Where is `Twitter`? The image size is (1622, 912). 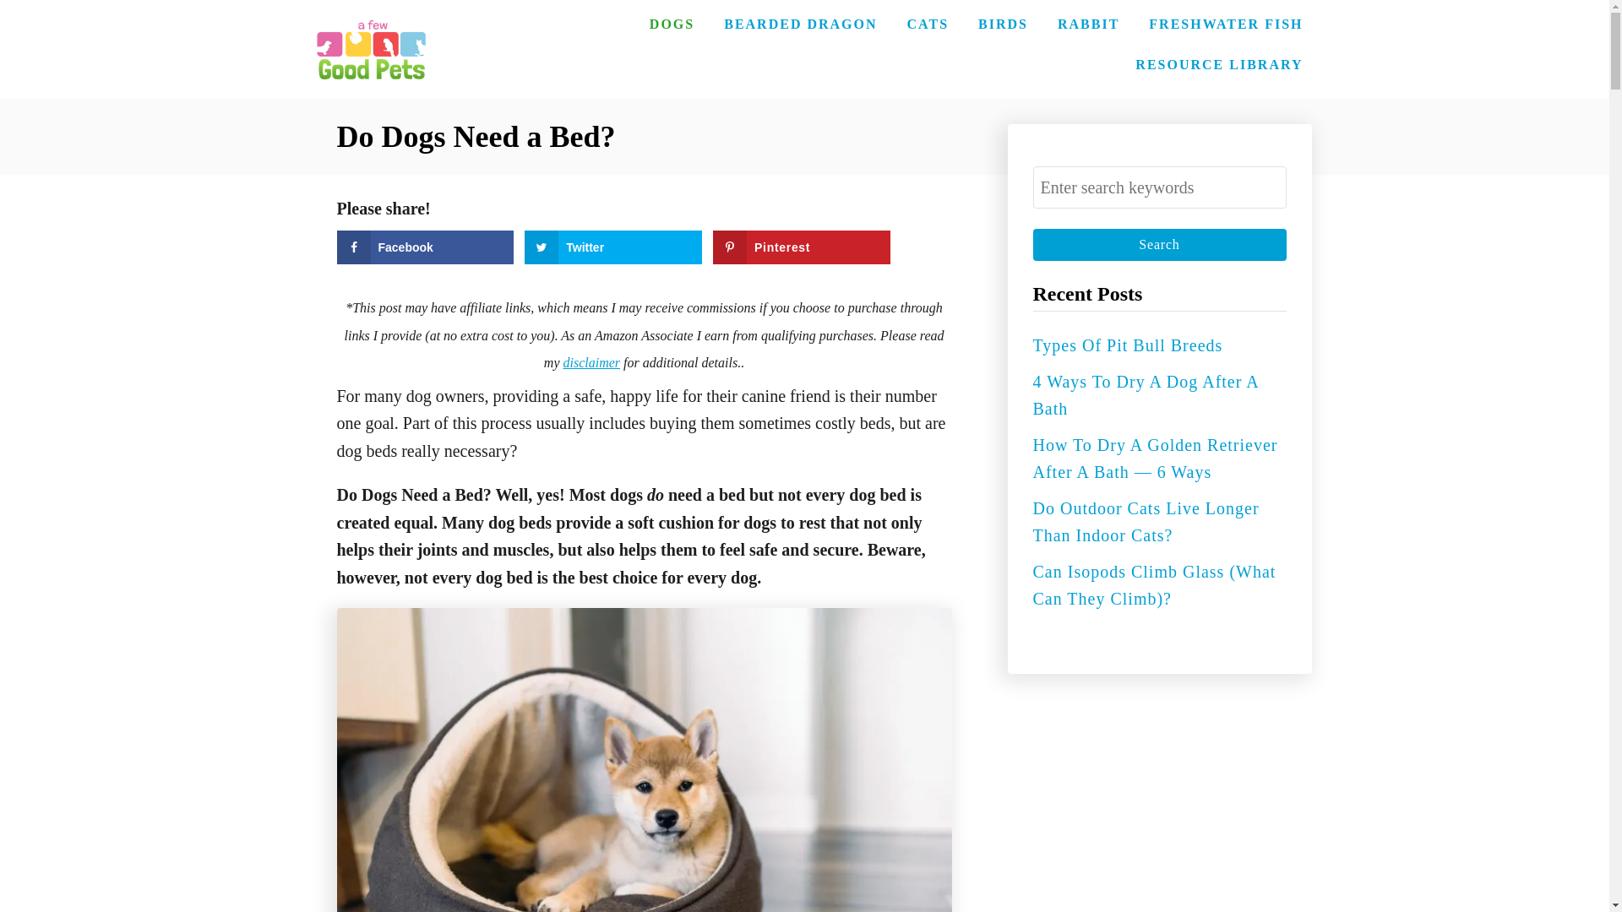 Twitter is located at coordinates (613, 247).